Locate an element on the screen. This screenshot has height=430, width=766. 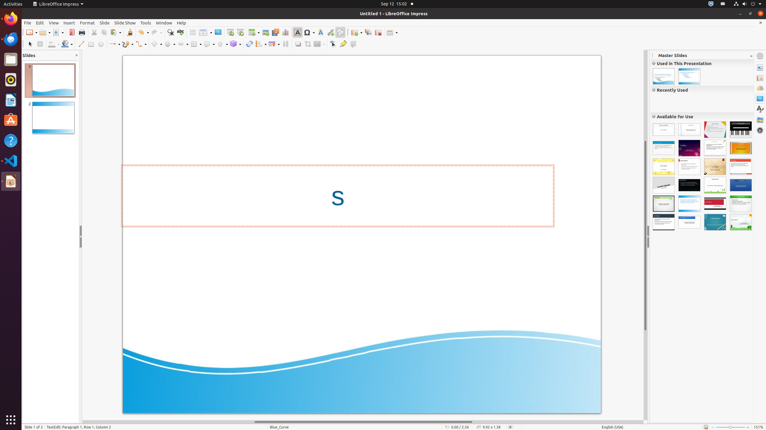
Rotate is located at coordinates (250, 44).